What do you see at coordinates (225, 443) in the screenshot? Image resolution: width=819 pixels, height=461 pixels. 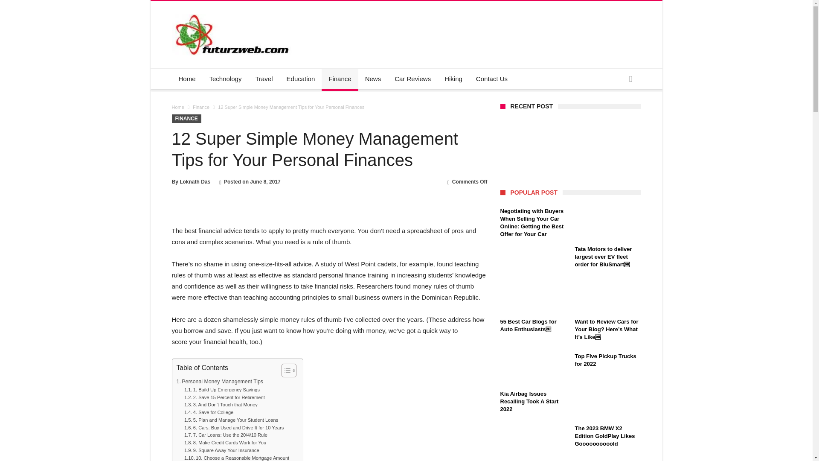 I see `8. Make Credit Cards Work for You` at bounding box center [225, 443].